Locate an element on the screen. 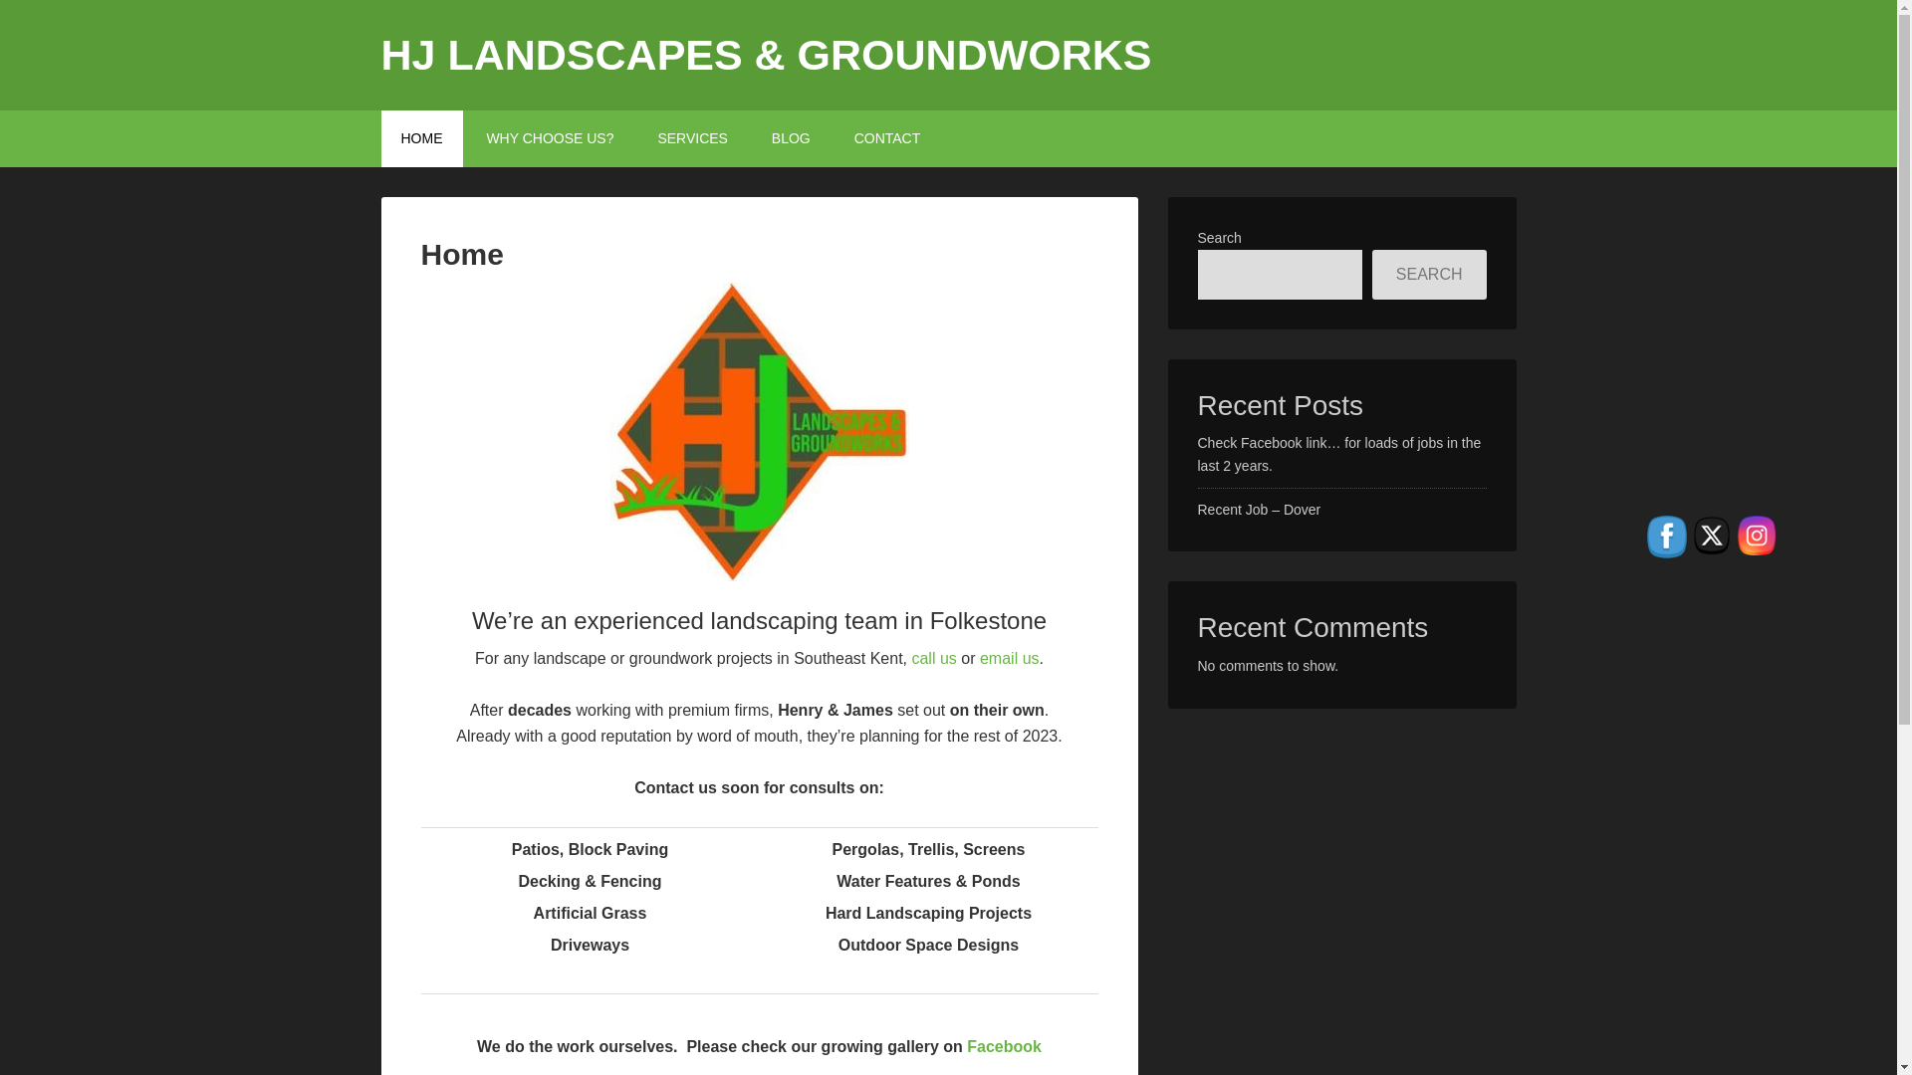 The height and width of the screenshot is (1075, 1912). BLOG is located at coordinates (791, 139).